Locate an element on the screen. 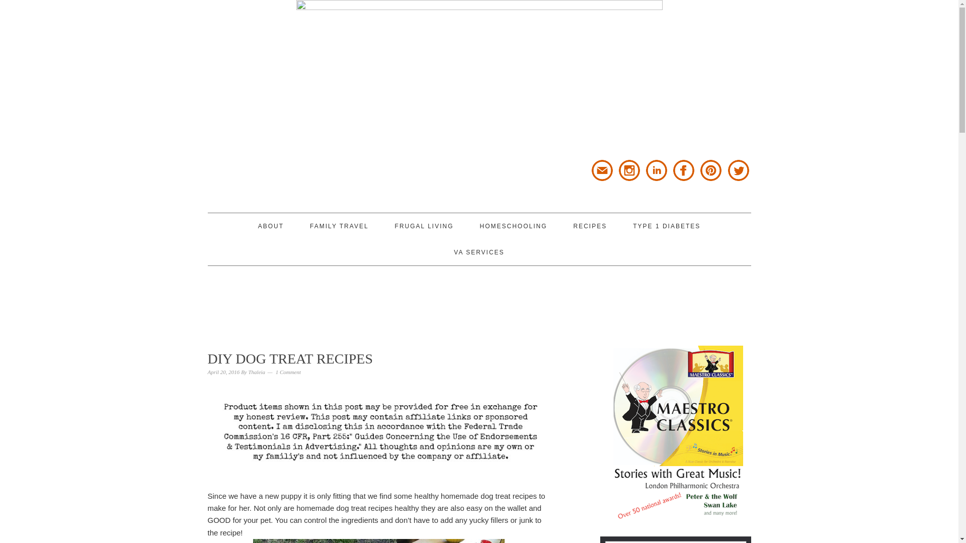 This screenshot has height=543, width=966. FAMILY TRAVEL is located at coordinates (339, 226).